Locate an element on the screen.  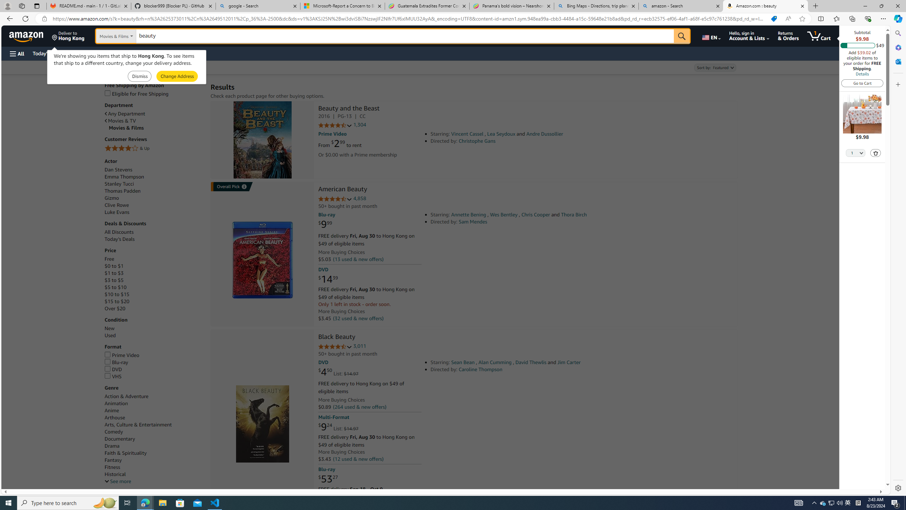
Open Menu is located at coordinates (16, 54).